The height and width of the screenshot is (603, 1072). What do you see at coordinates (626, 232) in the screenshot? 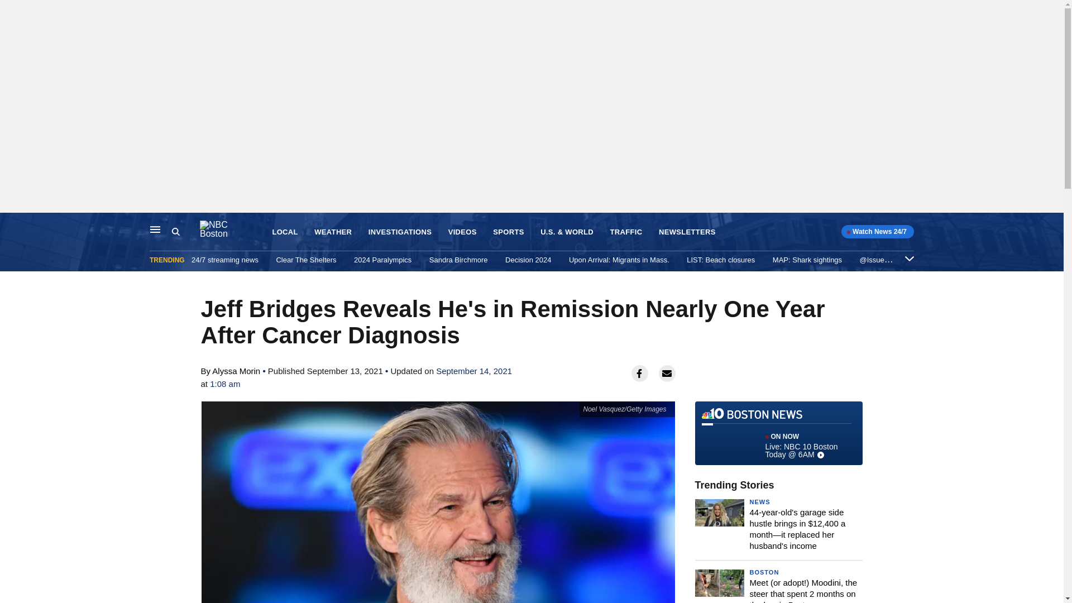
I see `TRAFFIC` at bounding box center [626, 232].